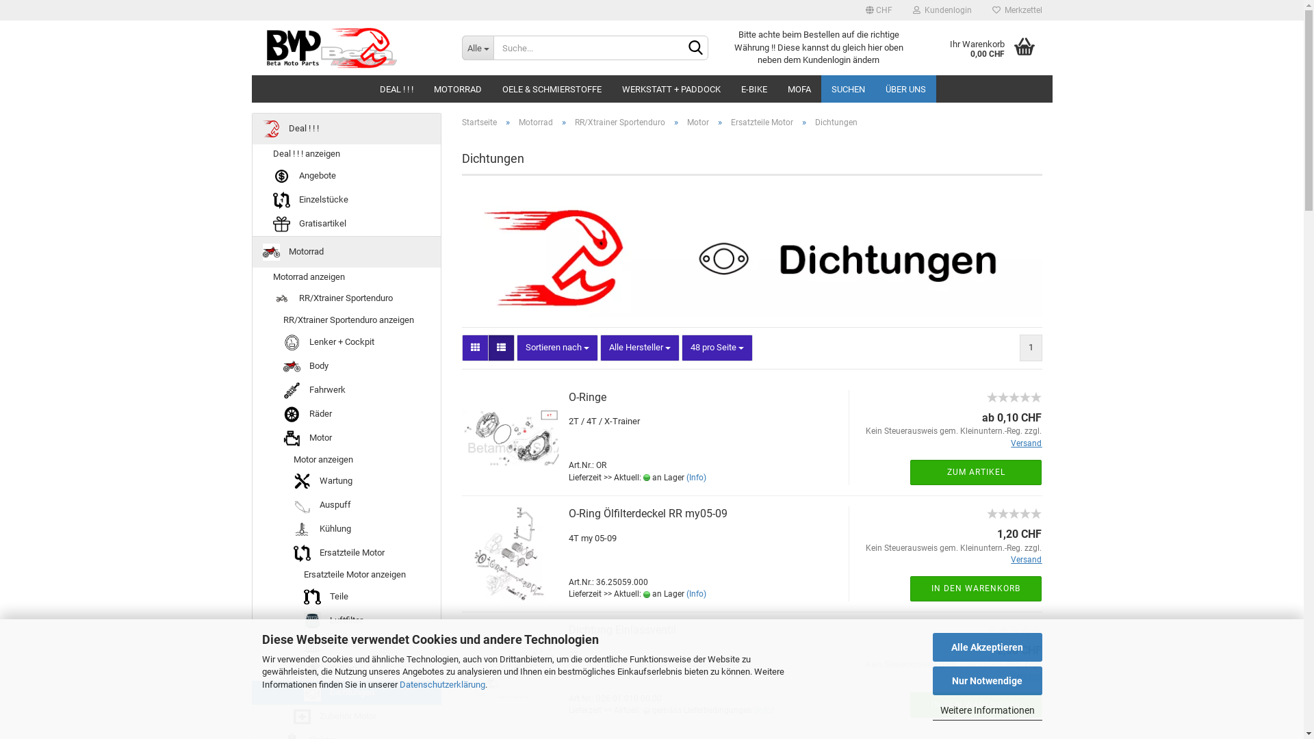  Describe the element at coordinates (1027, 676) in the screenshot. I see `Versand` at that location.